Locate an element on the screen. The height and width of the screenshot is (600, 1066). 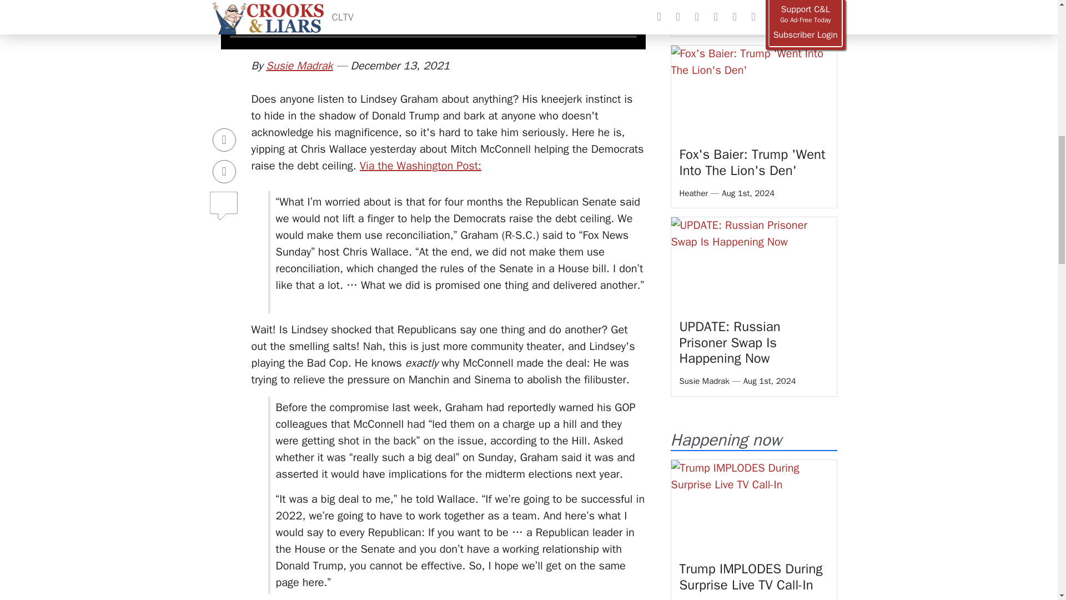
Comments is located at coordinates (224, 147).